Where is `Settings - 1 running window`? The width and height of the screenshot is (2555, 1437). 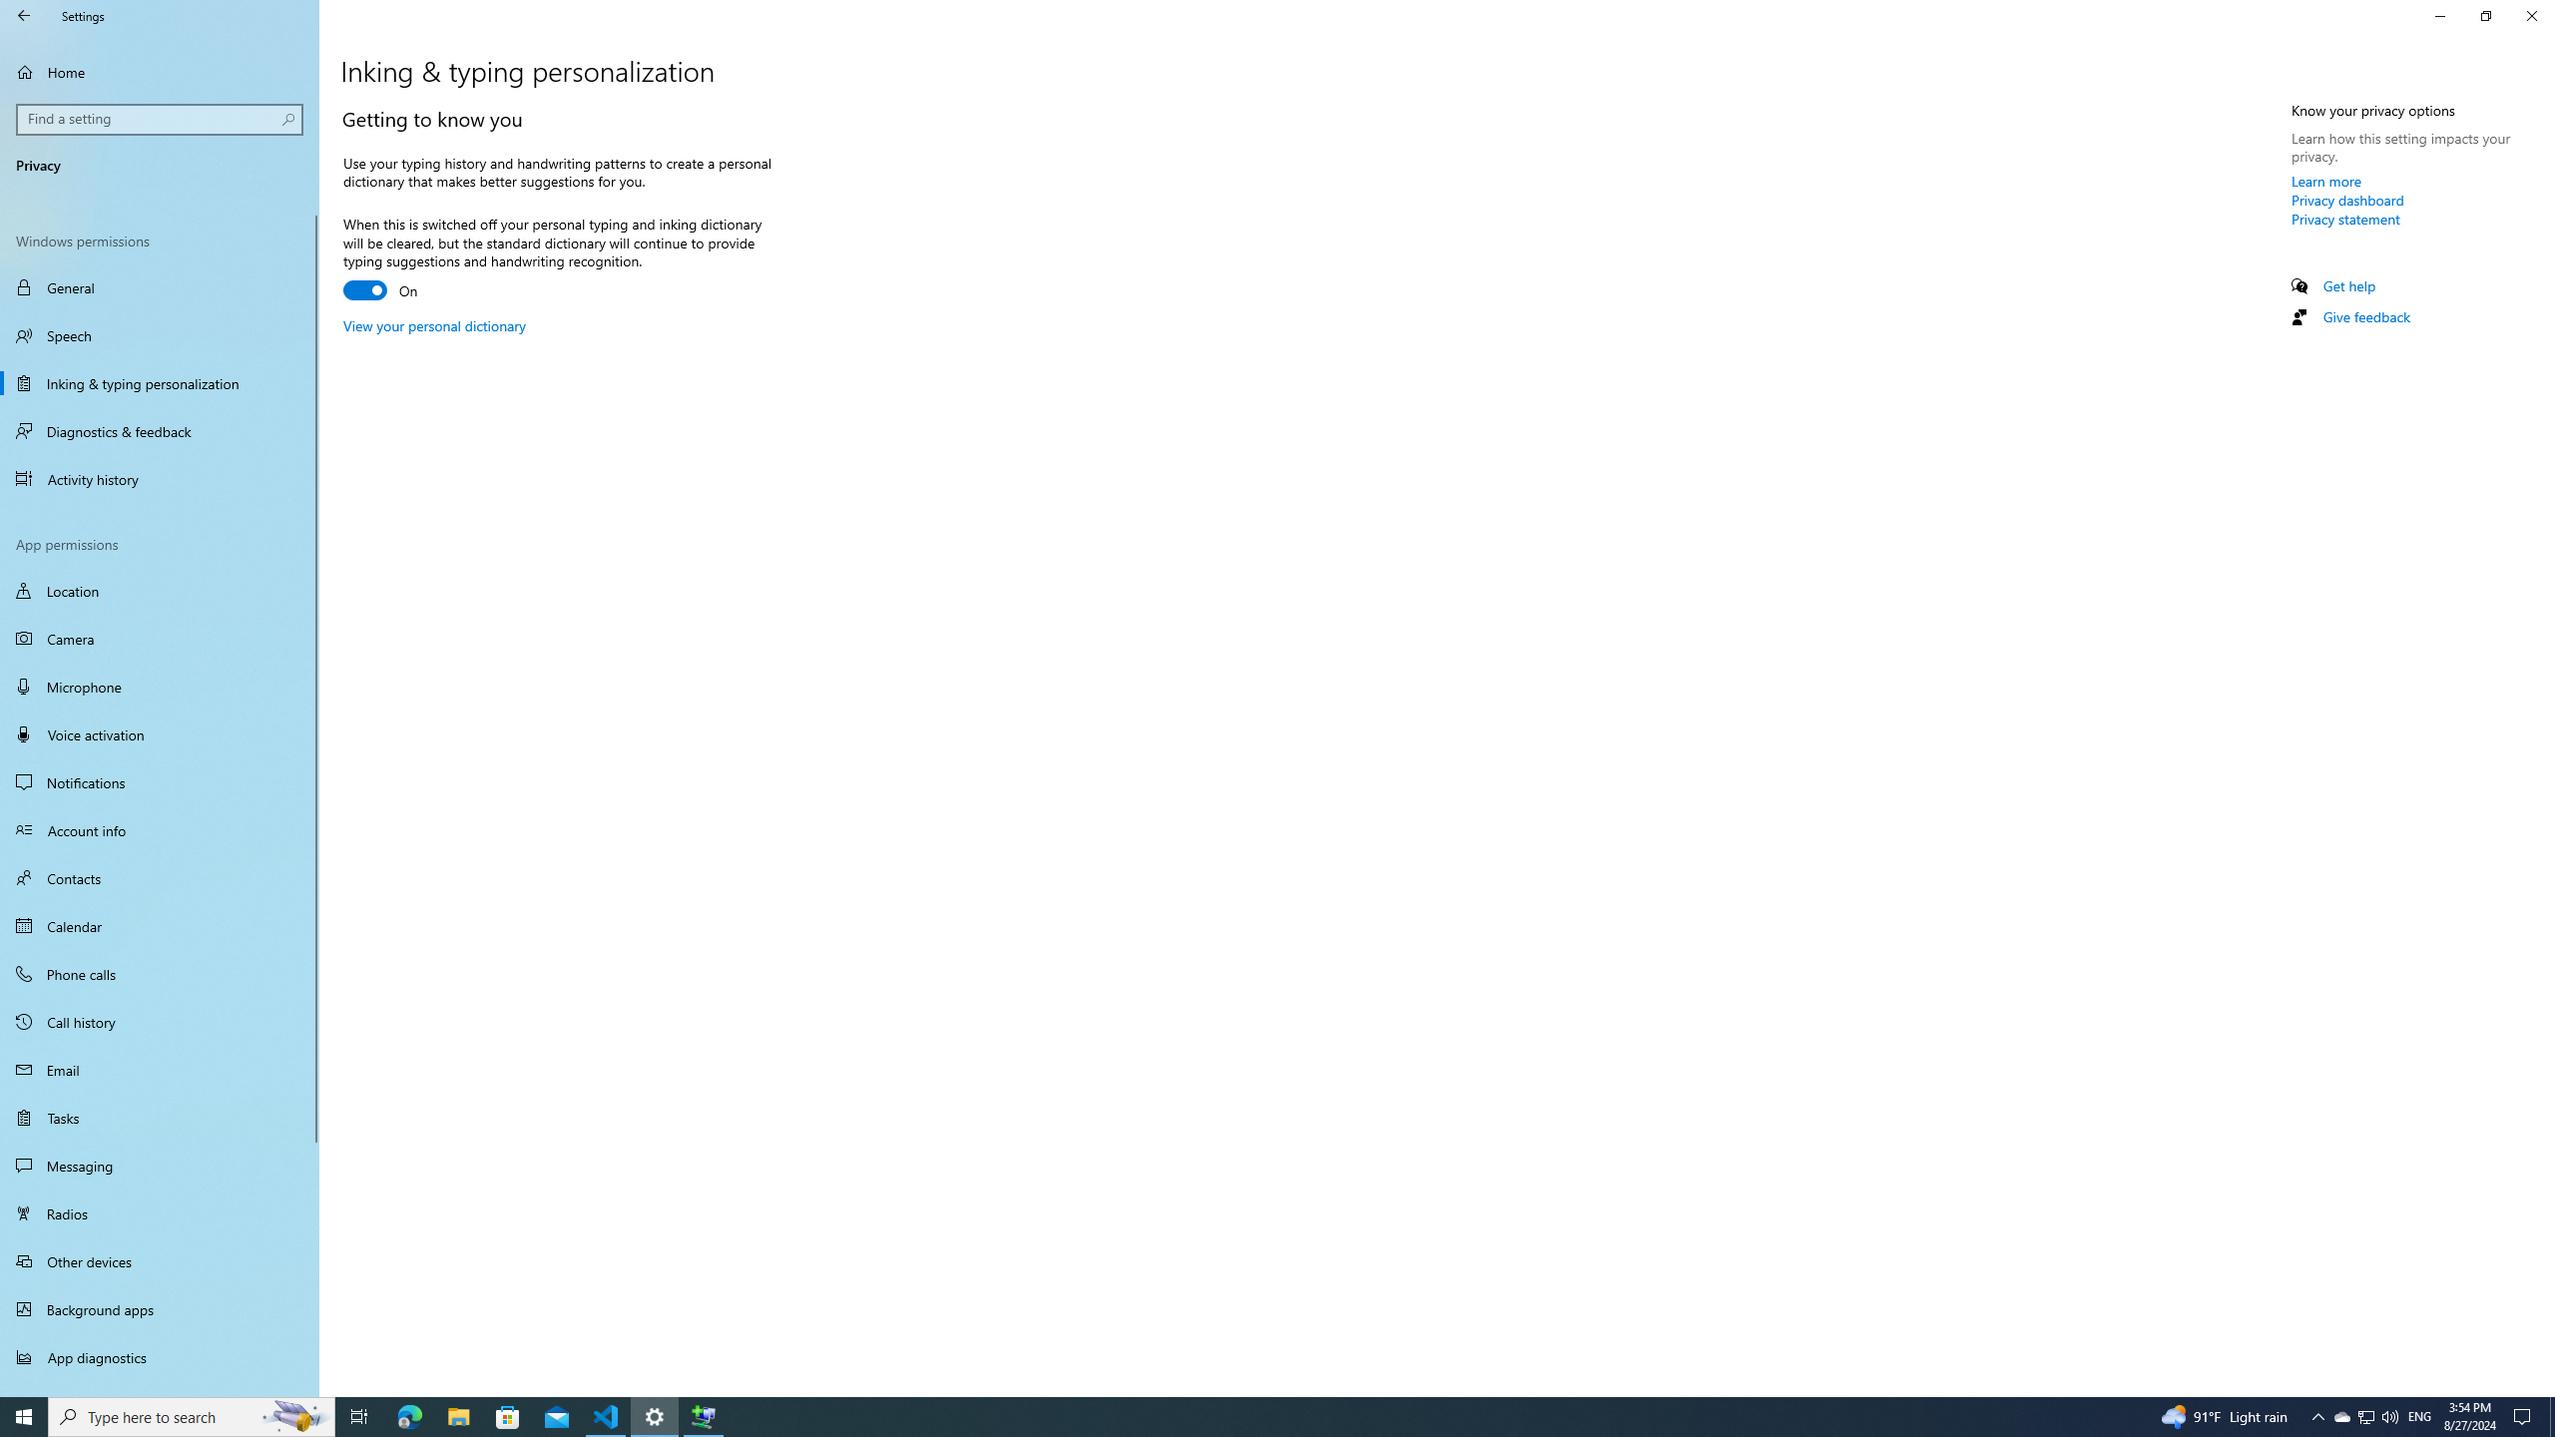 Settings - 1 running window is located at coordinates (655, 1417).